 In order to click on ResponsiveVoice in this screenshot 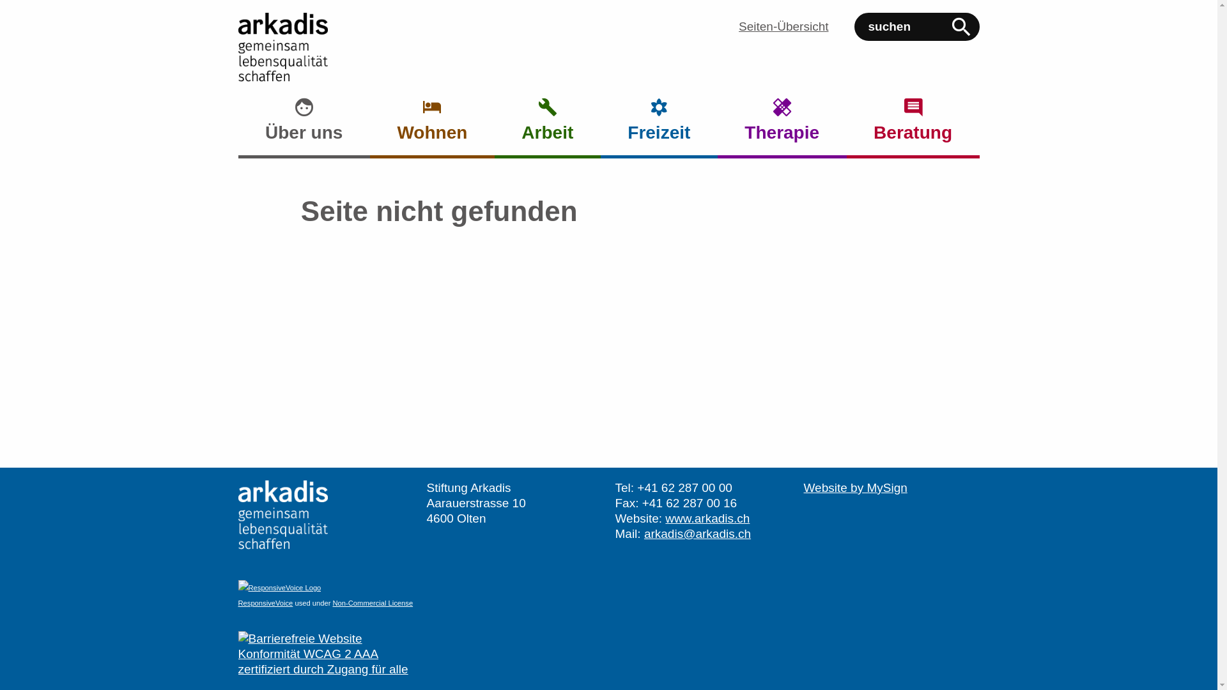, I will do `click(265, 603)`.